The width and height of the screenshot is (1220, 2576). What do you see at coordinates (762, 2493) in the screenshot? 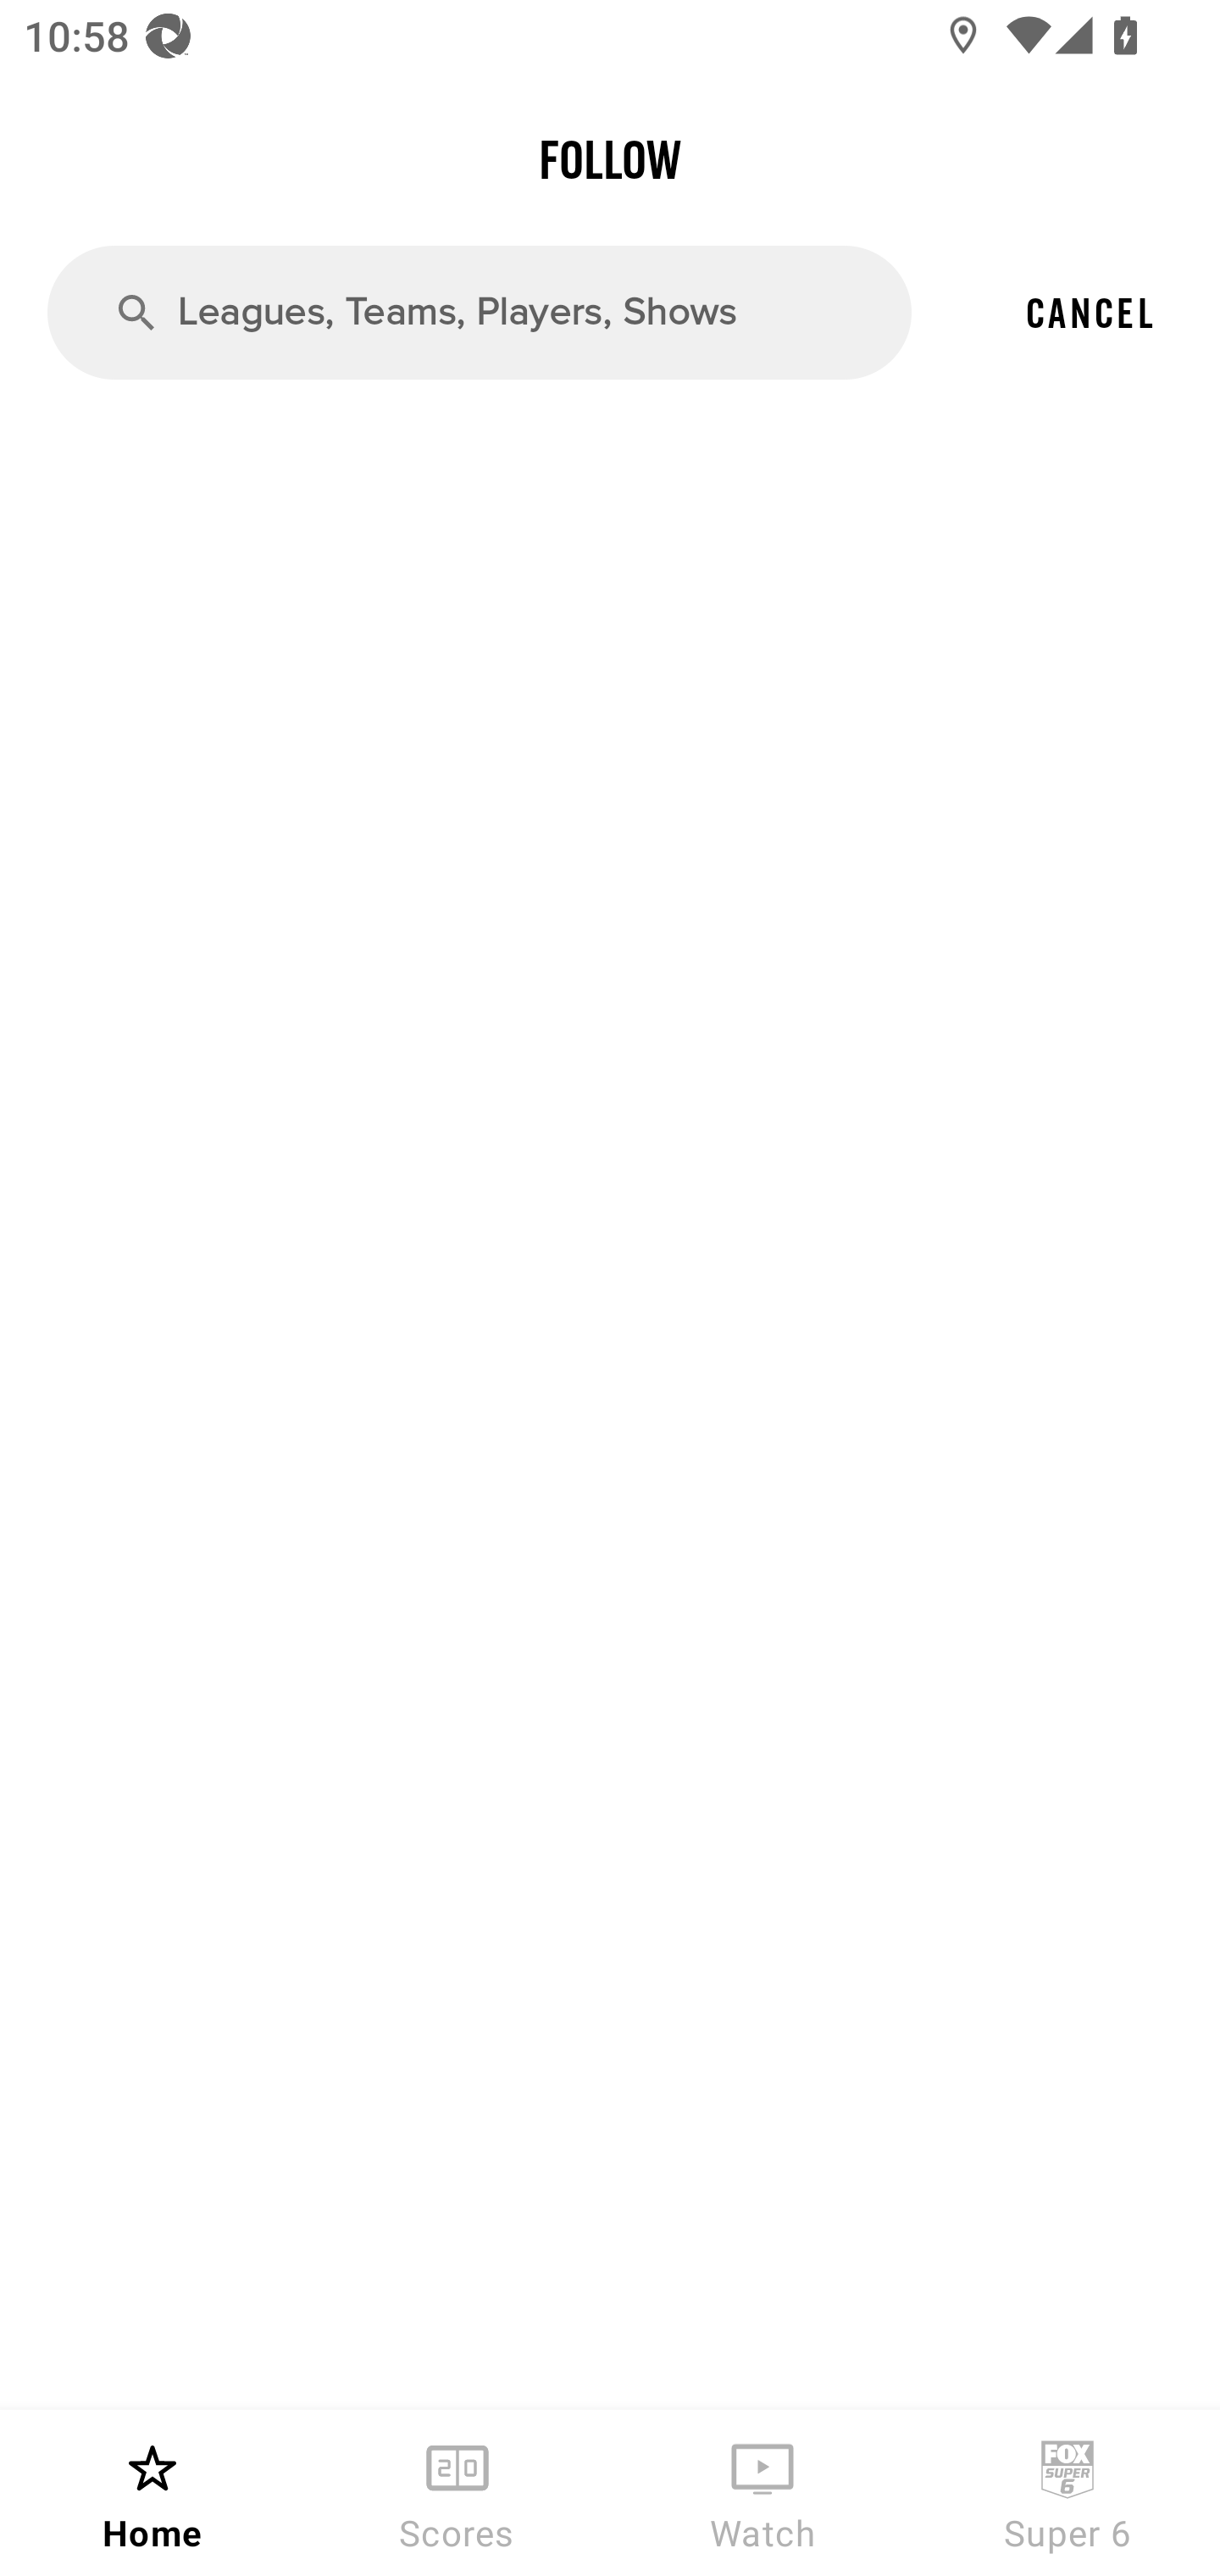
I see `Watch` at bounding box center [762, 2493].